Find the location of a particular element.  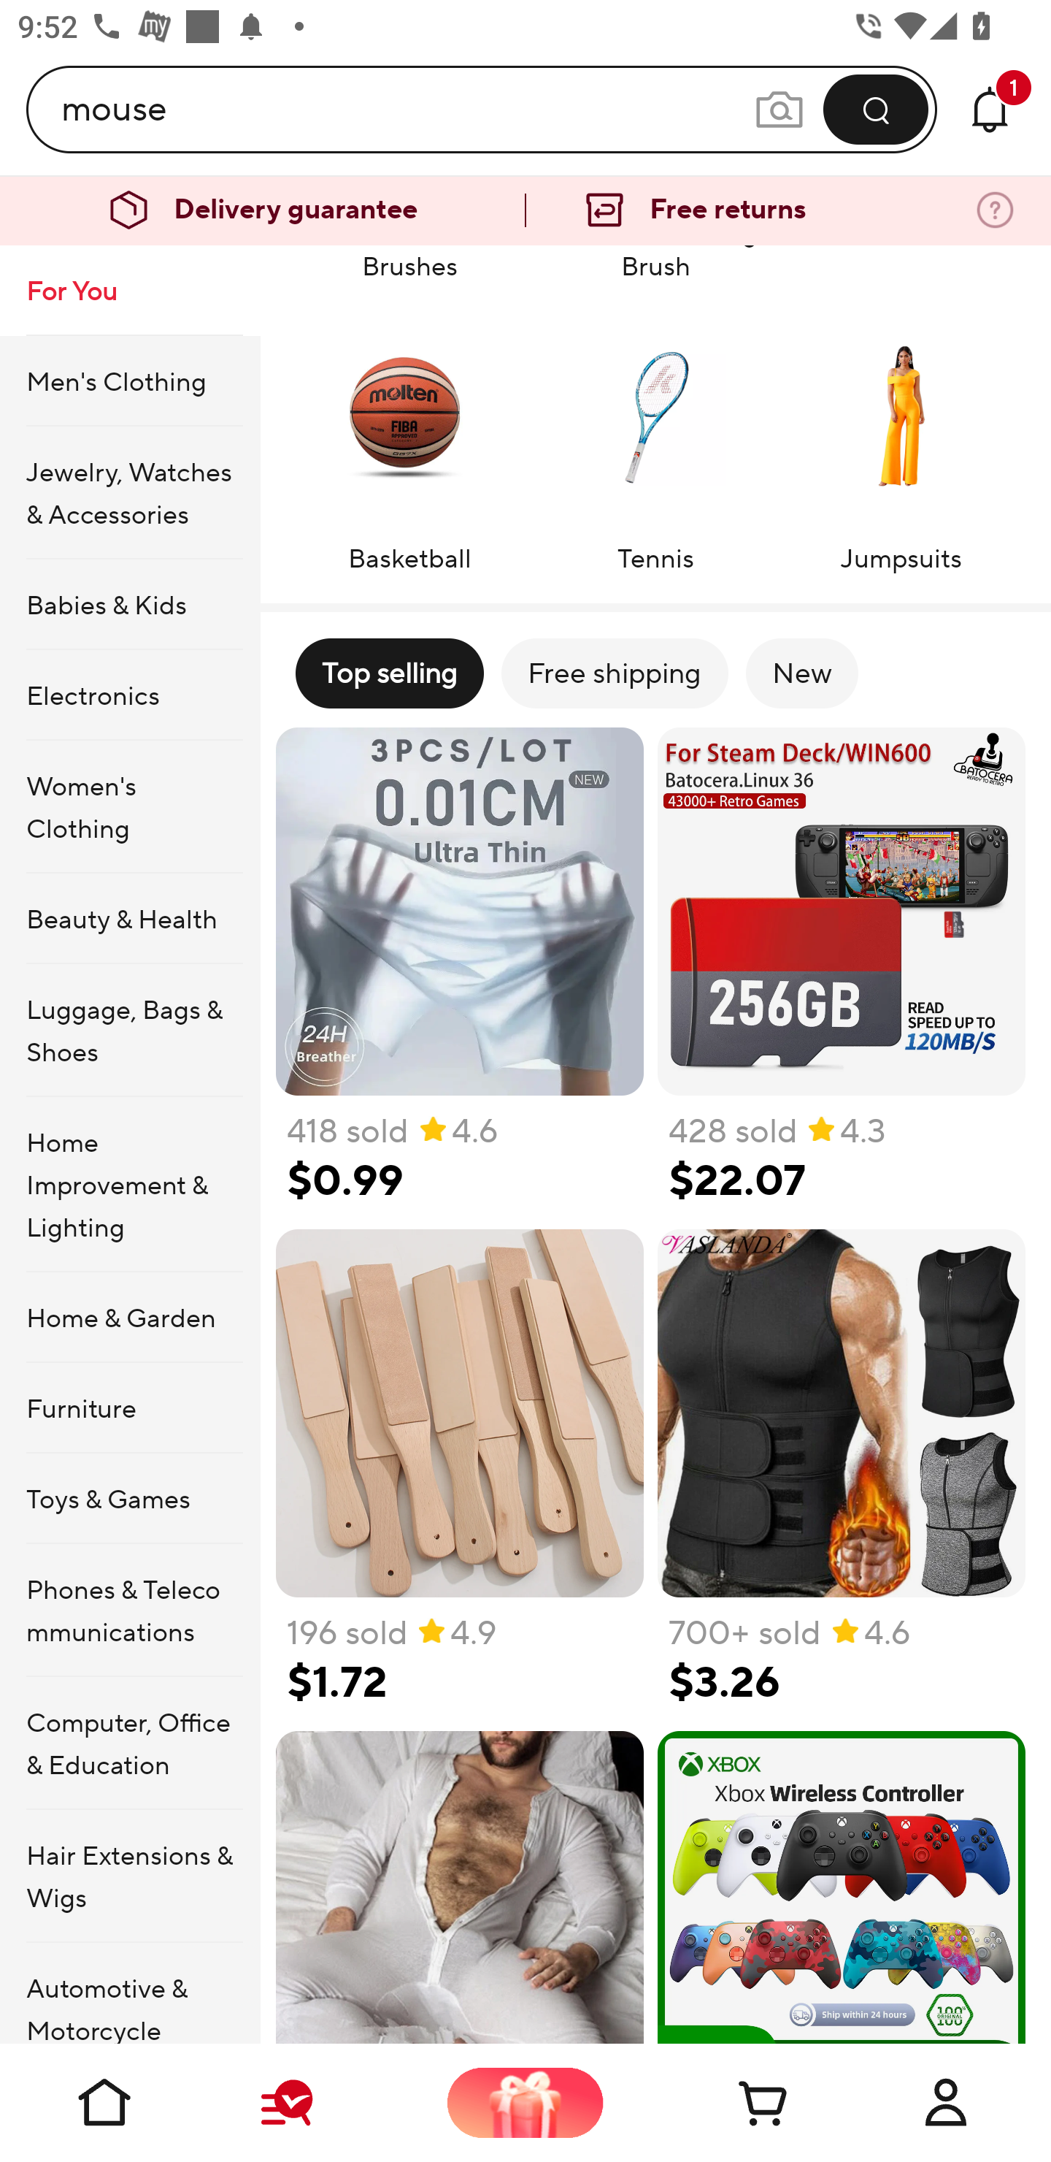

Jewelry, Watches & Accessories is located at coordinates (130, 492).